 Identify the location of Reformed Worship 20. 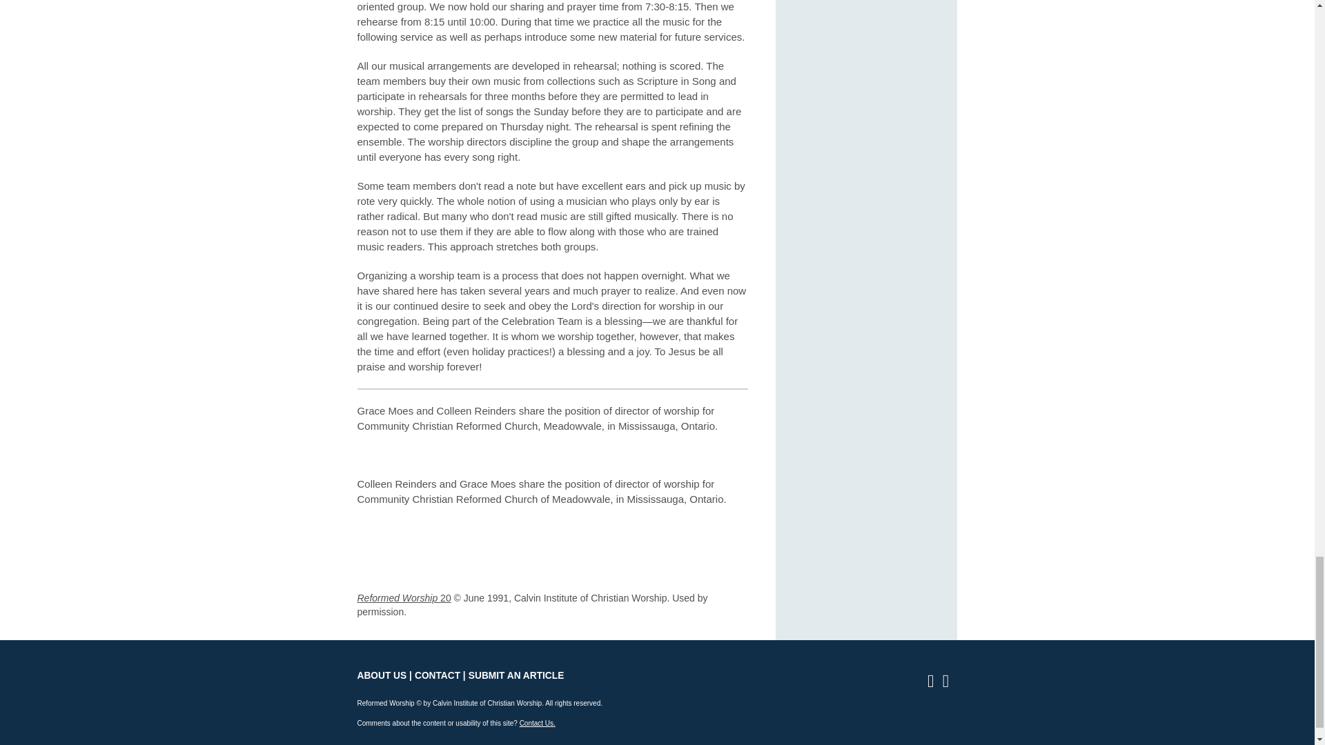
(404, 597).